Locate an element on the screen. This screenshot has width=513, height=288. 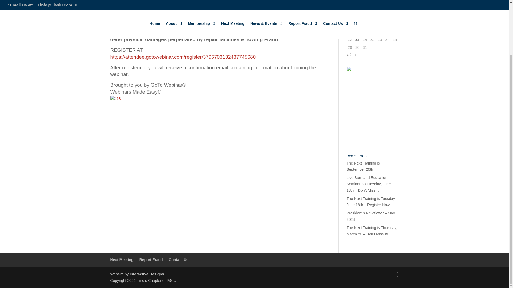
Wednesday is located at coordinates (365, 8).